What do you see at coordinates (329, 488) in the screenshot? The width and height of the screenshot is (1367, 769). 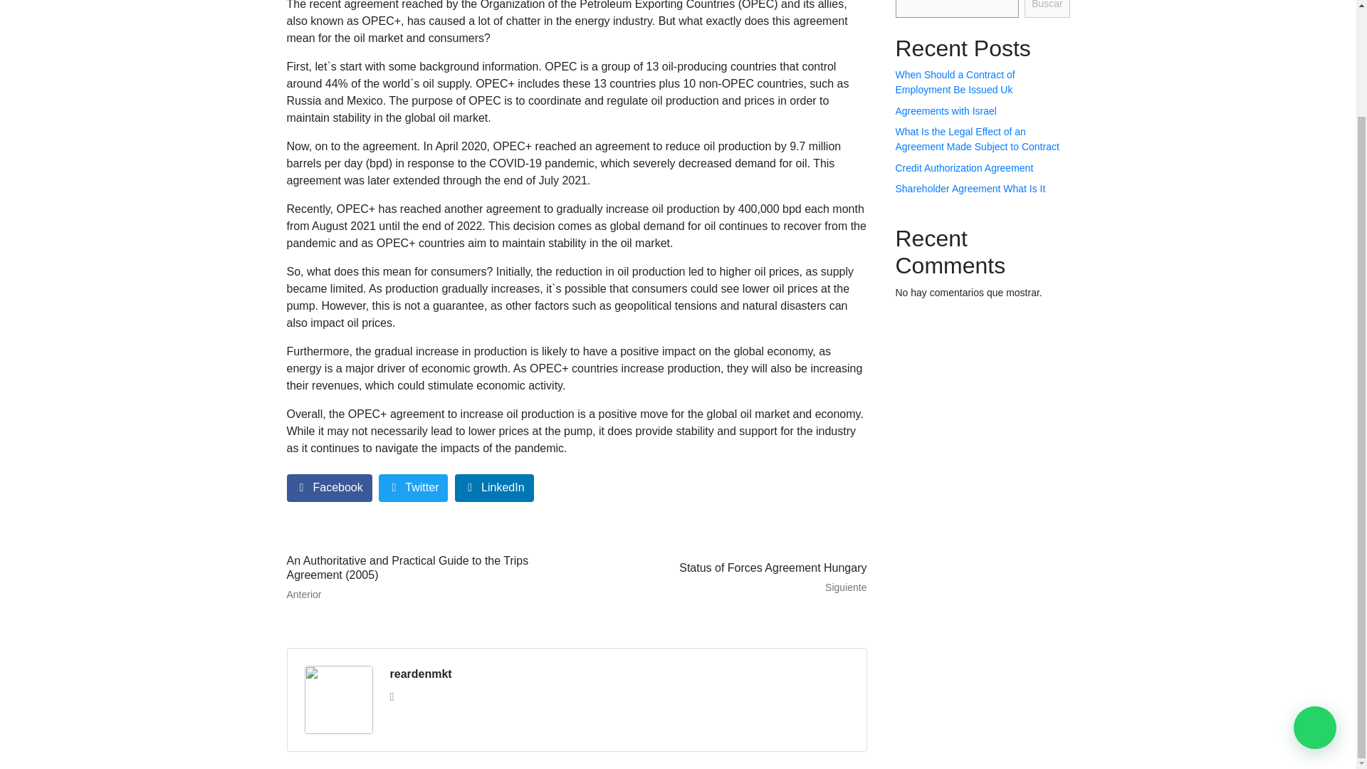 I see `Shareholder Agreement What Is It` at bounding box center [329, 488].